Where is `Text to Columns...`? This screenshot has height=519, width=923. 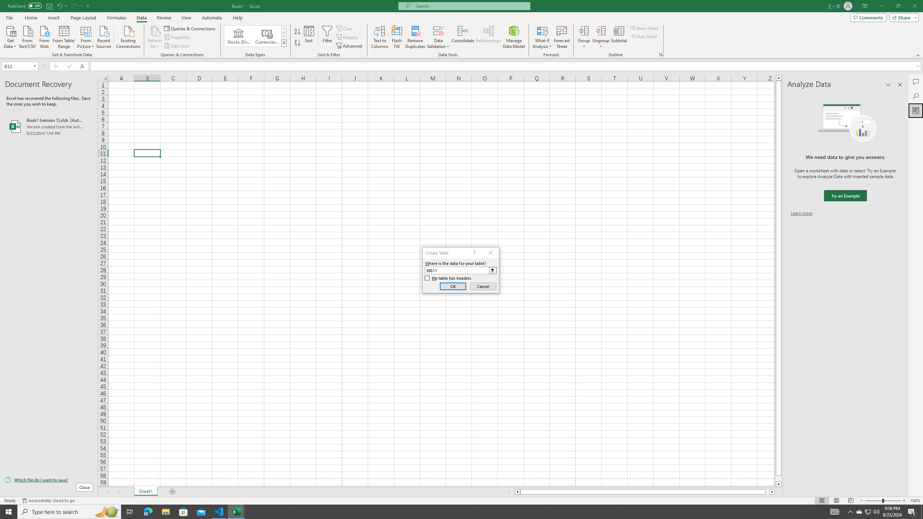 Text to Columns... is located at coordinates (380, 37).